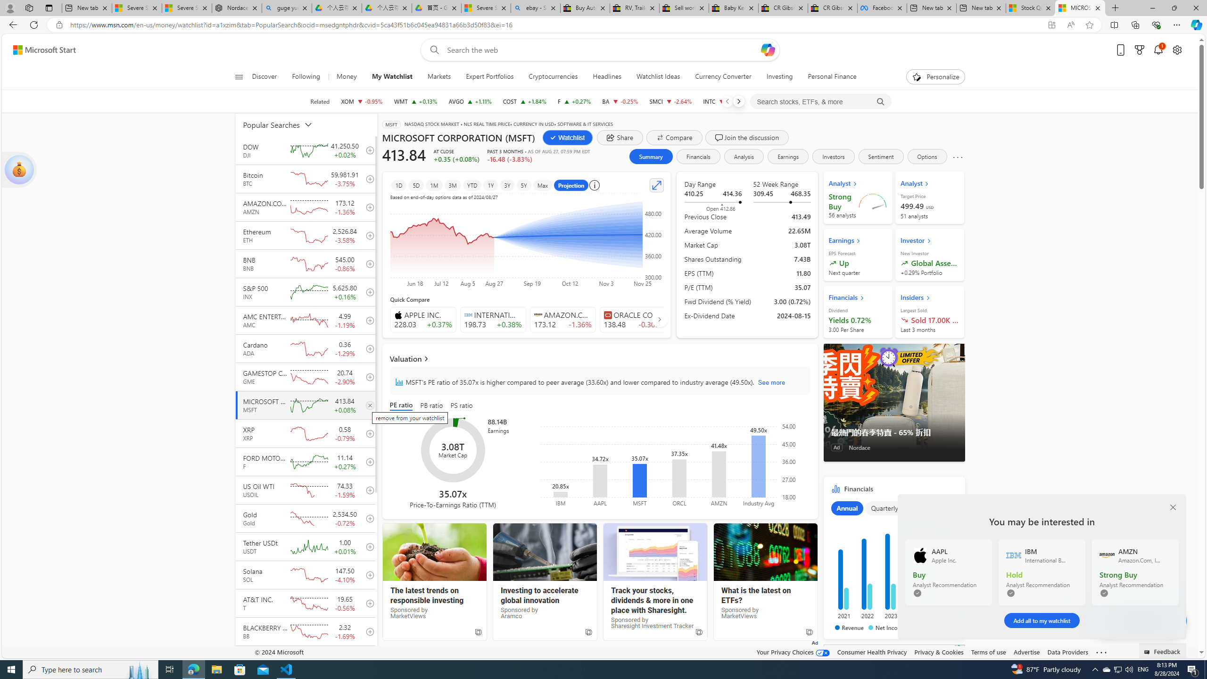 Image resolution: width=1207 pixels, height=679 pixels. What do you see at coordinates (39, 50) in the screenshot?
I see `Skip to footer` at bounding box center [39, 50].